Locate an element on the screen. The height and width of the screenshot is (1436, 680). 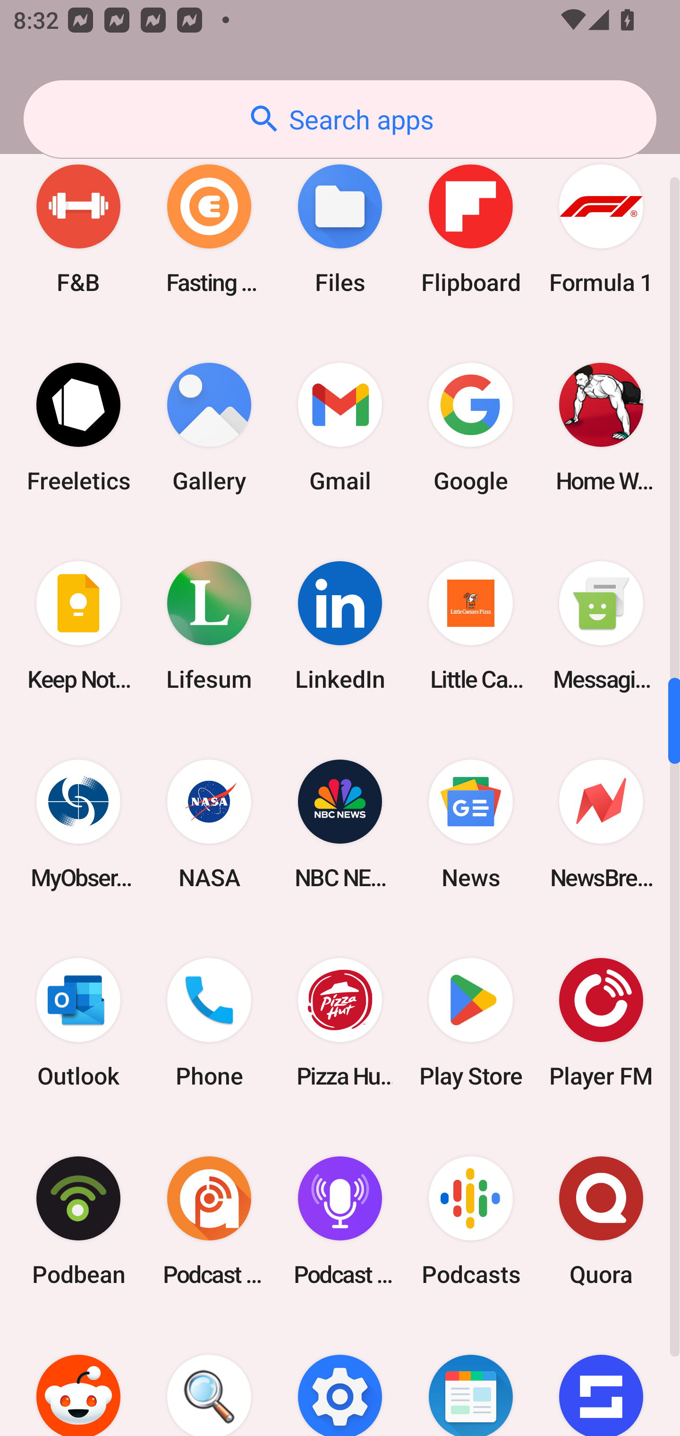
Reddit is located at coordinates (78, 1377).